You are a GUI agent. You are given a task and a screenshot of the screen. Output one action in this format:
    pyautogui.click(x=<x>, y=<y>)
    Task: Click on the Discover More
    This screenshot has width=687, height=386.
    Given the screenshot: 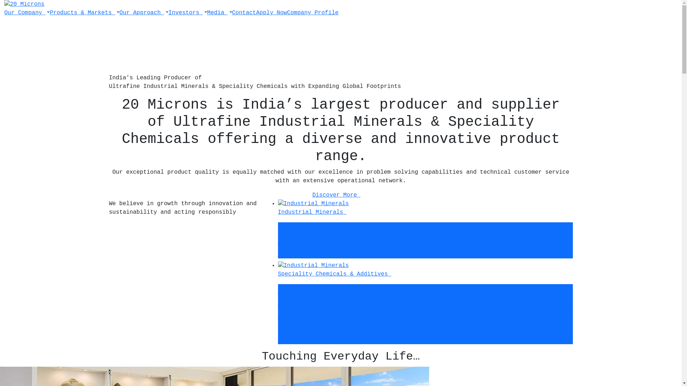 What is the action you would take?
    pyautogui.click(x=341, y=195)
    